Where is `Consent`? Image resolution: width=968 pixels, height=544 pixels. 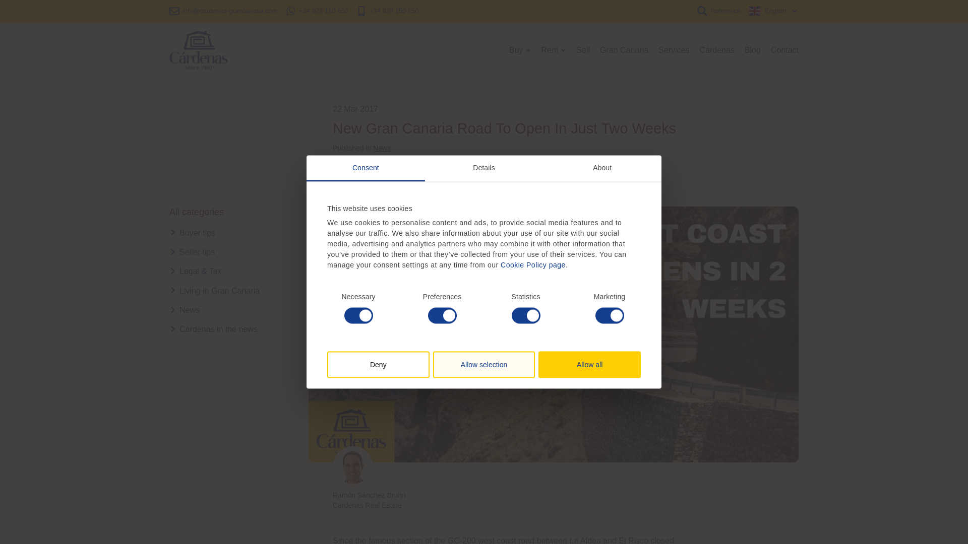
Consent is located at coordinates (366, 168).